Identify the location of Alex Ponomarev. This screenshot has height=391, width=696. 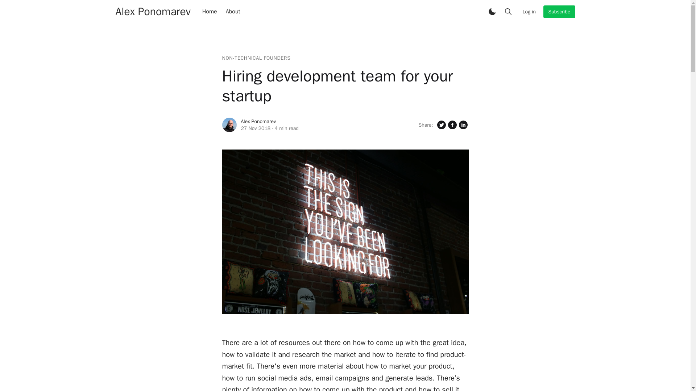
(153, 12).